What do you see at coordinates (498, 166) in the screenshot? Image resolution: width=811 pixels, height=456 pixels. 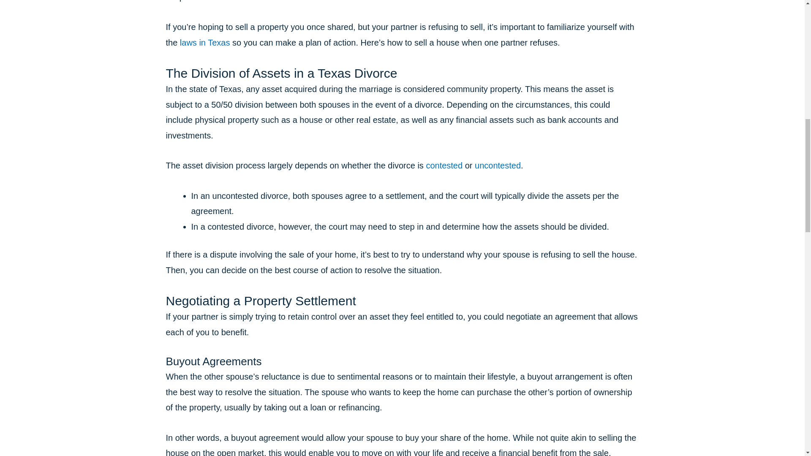 I see `uncontested` at bounding box center [498, 166].